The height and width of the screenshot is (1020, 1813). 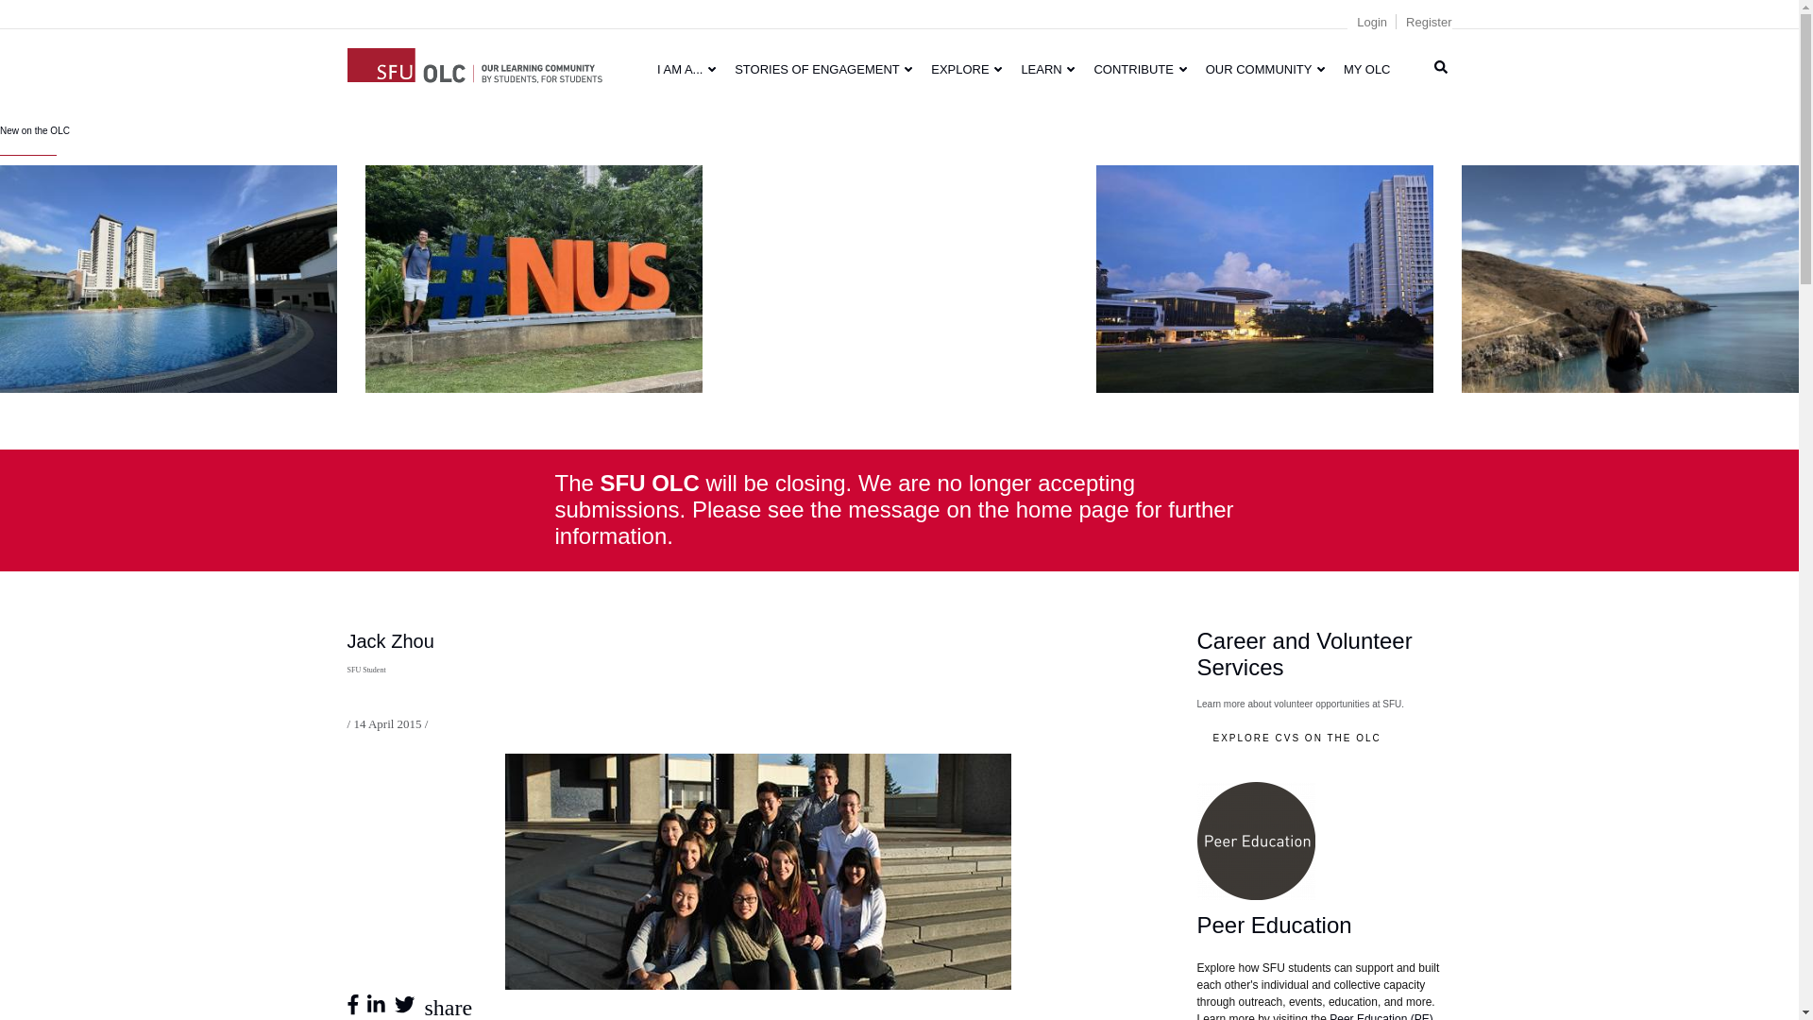 What do you see at coordinates (823, 69) in the screenshot?
I see `STORIES OF ENGAGEMENT` at bounding box center [823, 69].